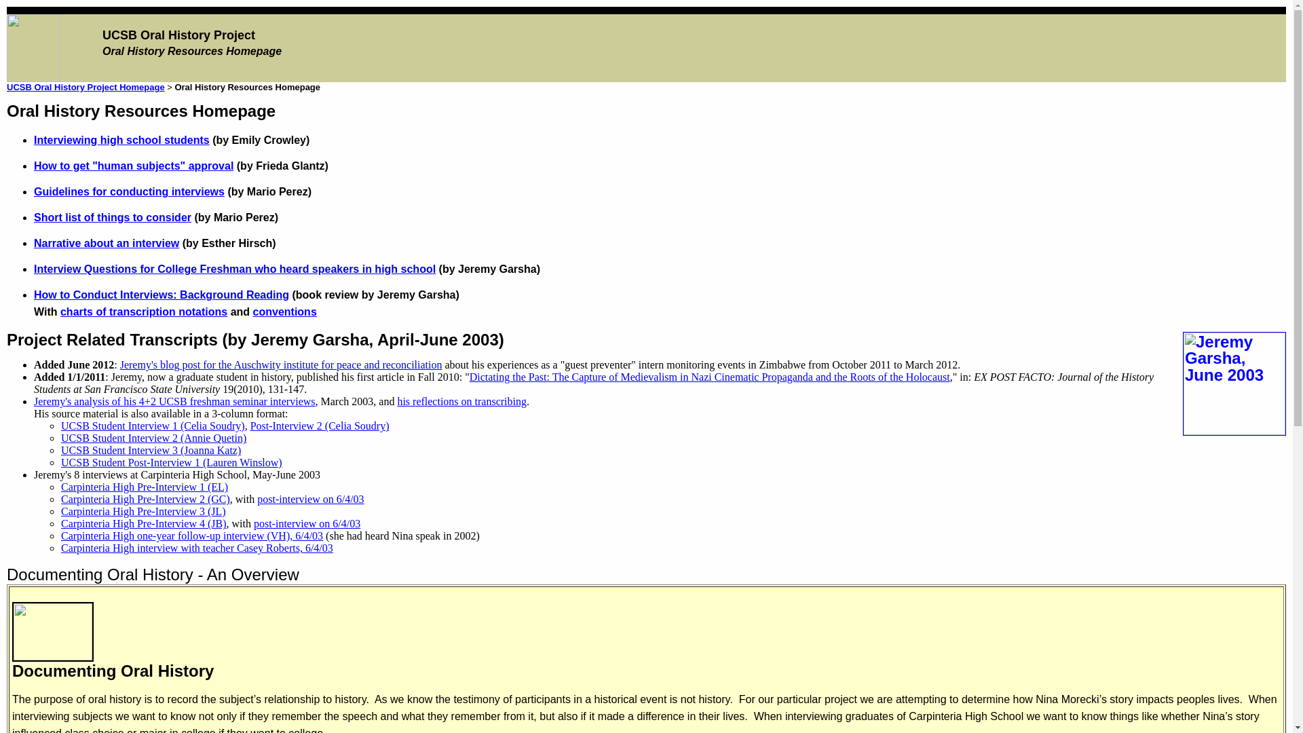 The image size is (1303, 733). I want to click on How to get "human subjects" approval, so click(133, 166).